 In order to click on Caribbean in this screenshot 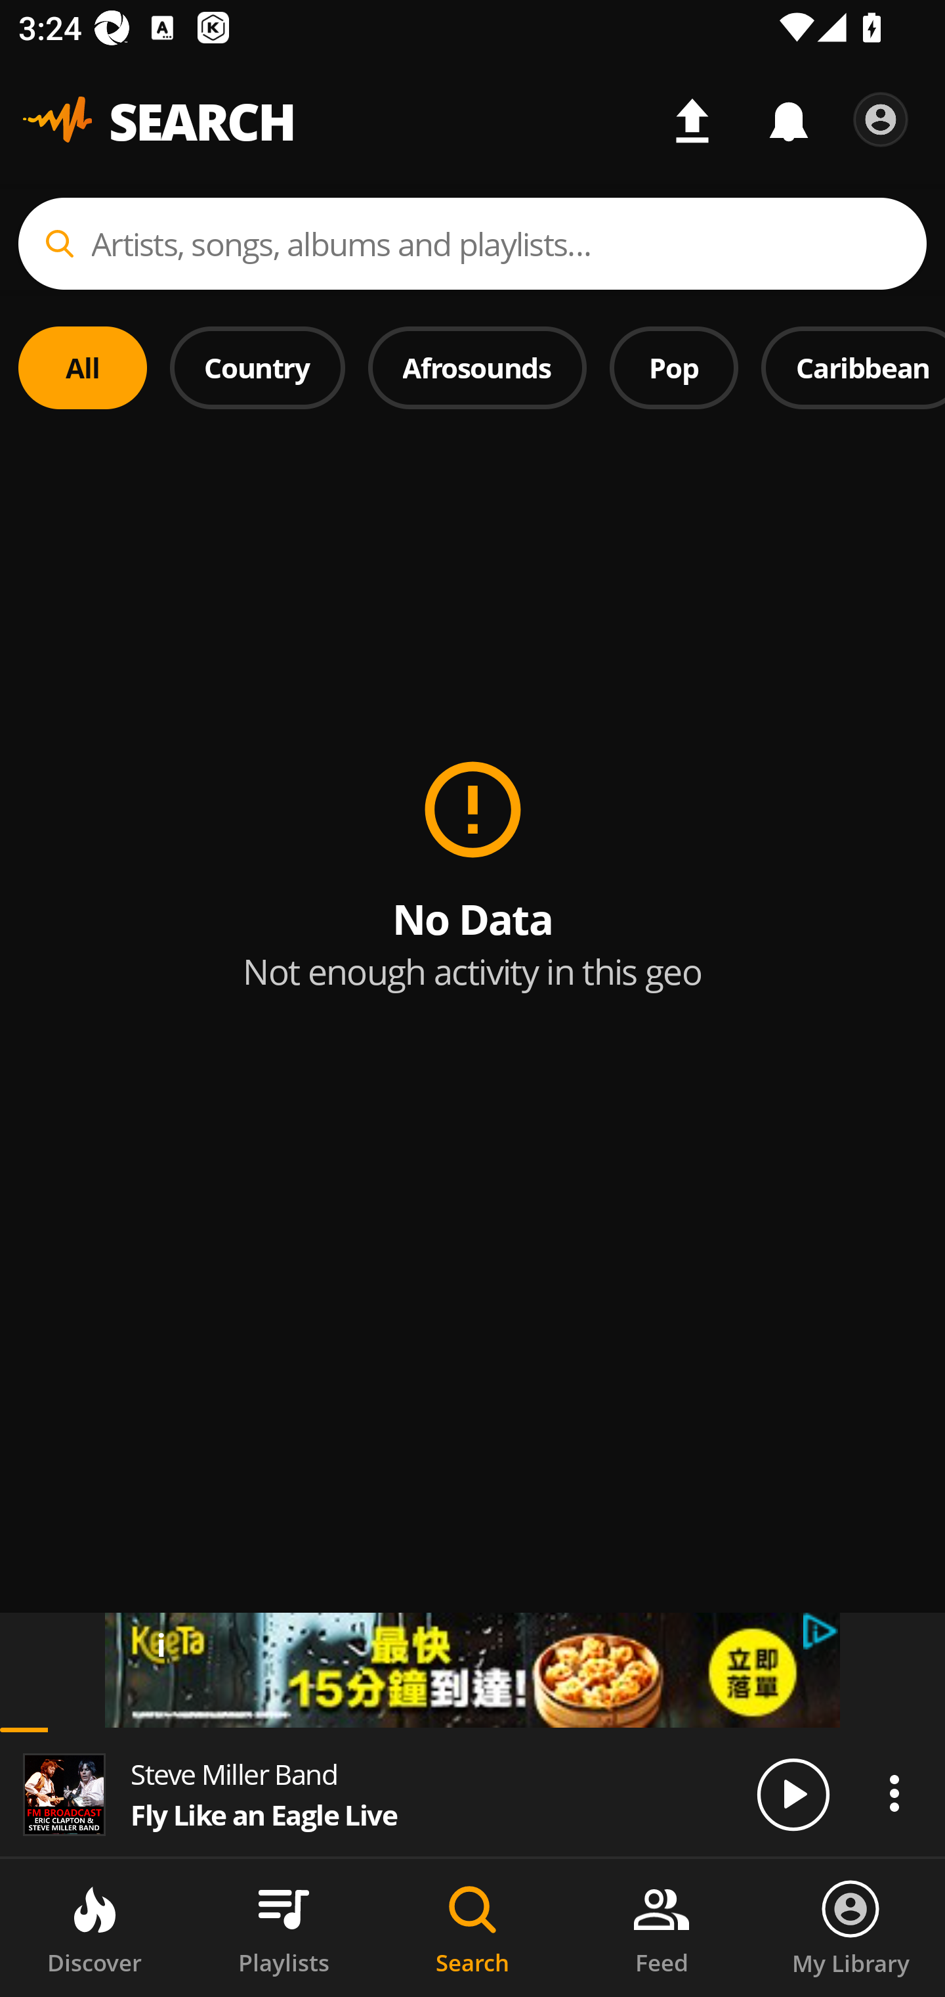, I will do `click(853, 367)`.